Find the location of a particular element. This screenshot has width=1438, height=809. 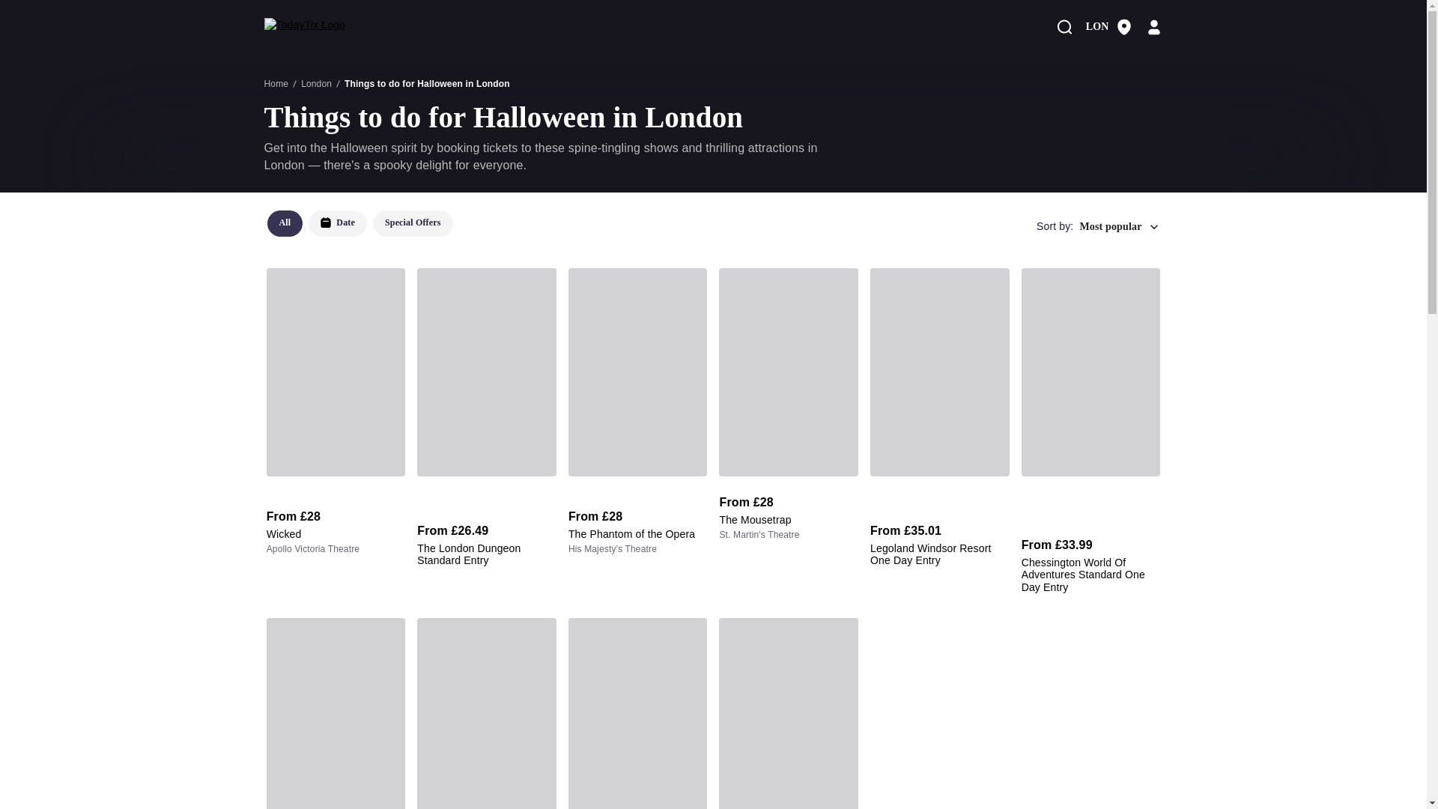

Special Offers is located at coordinates (362, 226).